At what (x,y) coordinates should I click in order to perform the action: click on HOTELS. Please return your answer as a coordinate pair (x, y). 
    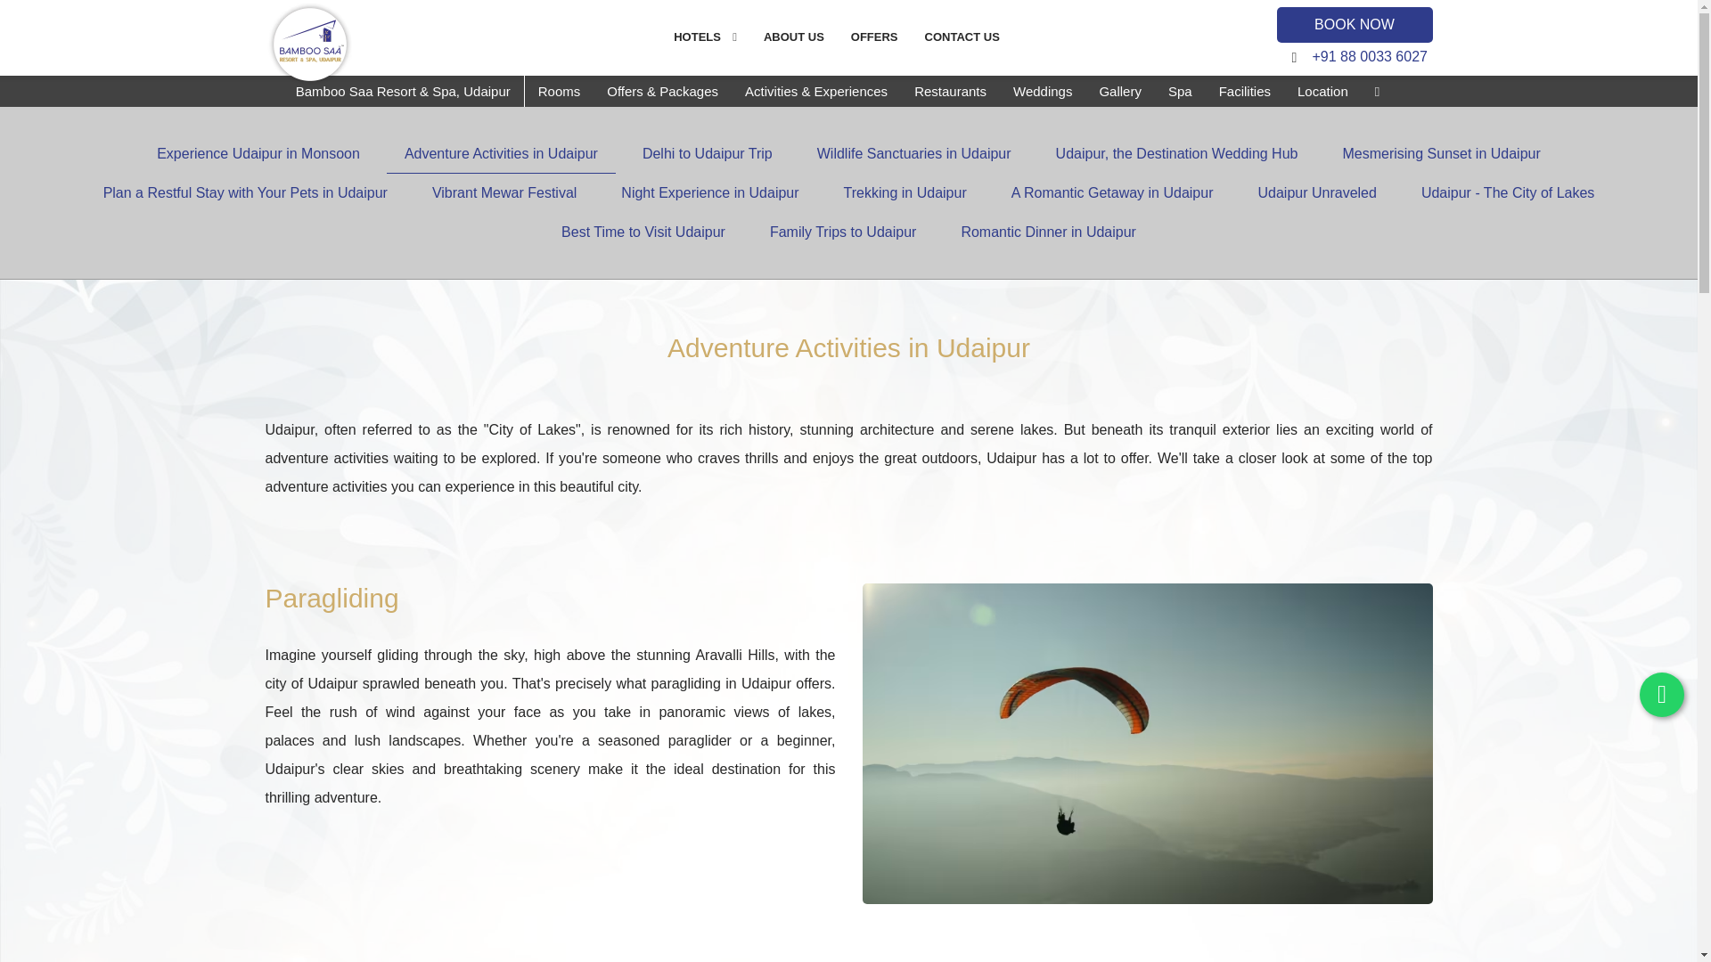
    Looking at the image, I should click on (712, 37).